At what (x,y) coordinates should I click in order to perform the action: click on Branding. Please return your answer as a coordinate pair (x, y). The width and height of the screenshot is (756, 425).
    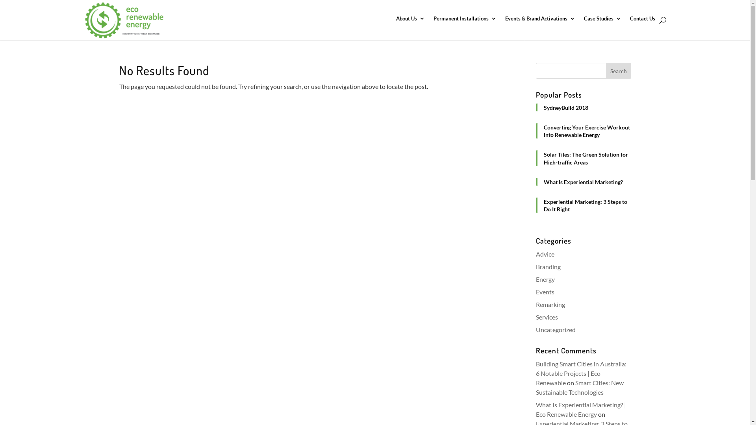
    Looking at the image, I should click on (548, 267).